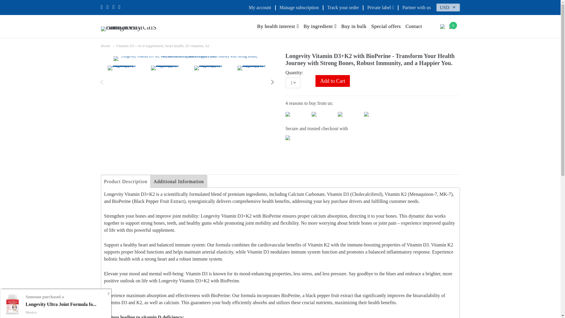 The height and width of the screenshot is (318, 565). Describe the element at coordinates (416, 7) in the screenshot. I see `Partner with us` at that location.